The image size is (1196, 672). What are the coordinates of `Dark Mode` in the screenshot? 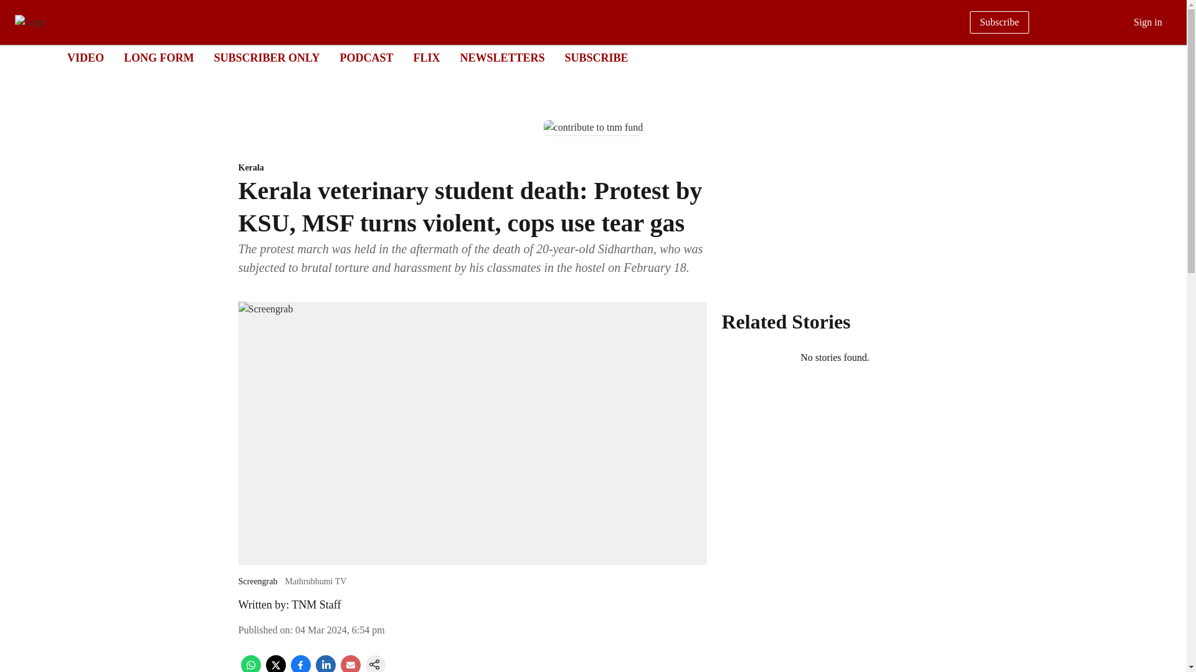 It's located at (1162, 57).